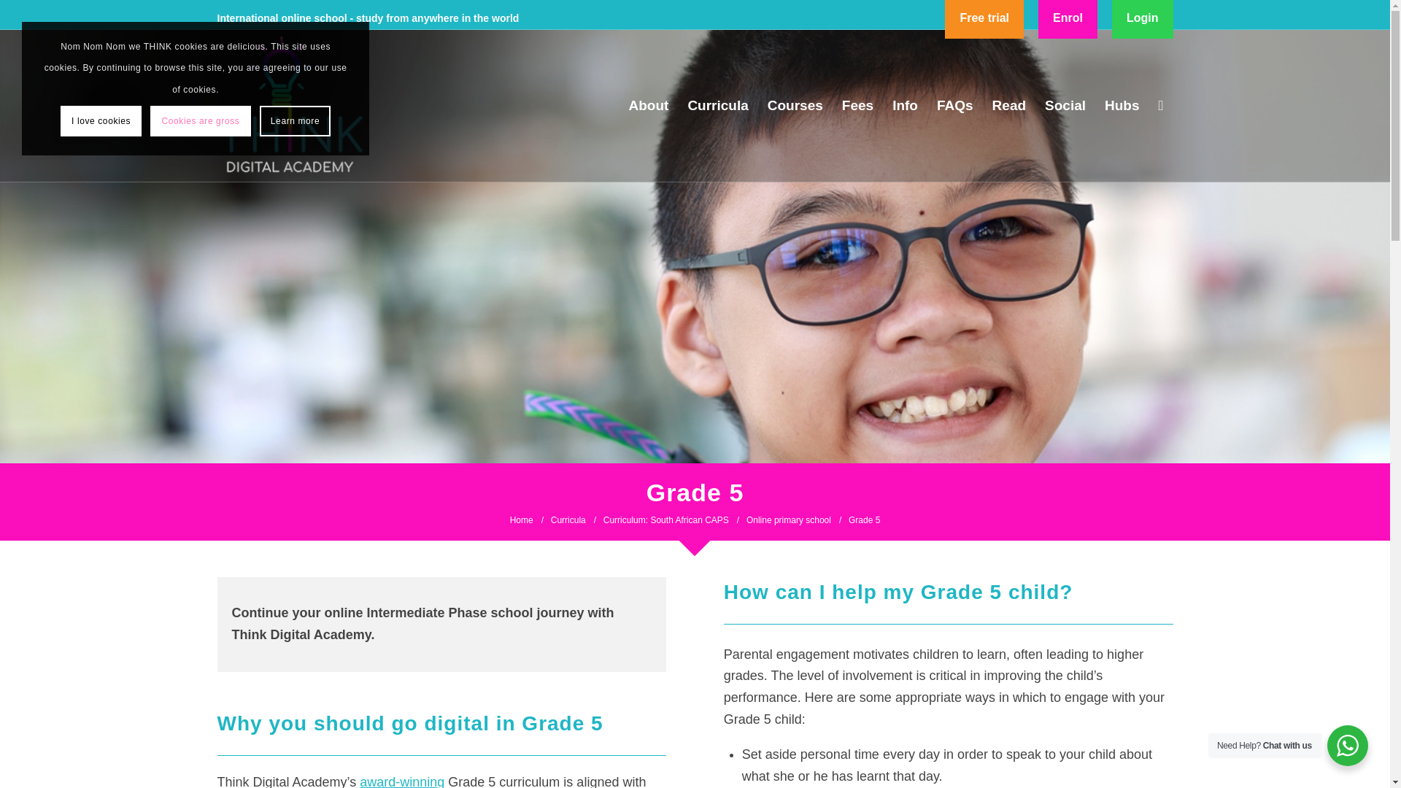 Image resolution: width=1401 pixels, height=788 pixels. What do you see at coordinates (1067, 19) in the screenshot?
I see `Enrol` at bounding box center [1067, 19].